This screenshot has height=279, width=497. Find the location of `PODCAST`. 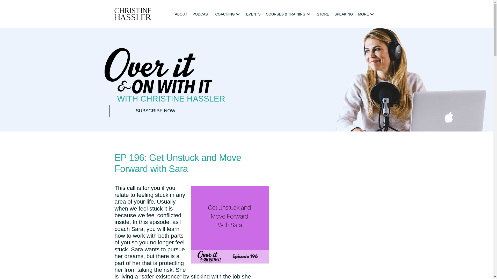

PODCAST is located at coordinates (201, 14).